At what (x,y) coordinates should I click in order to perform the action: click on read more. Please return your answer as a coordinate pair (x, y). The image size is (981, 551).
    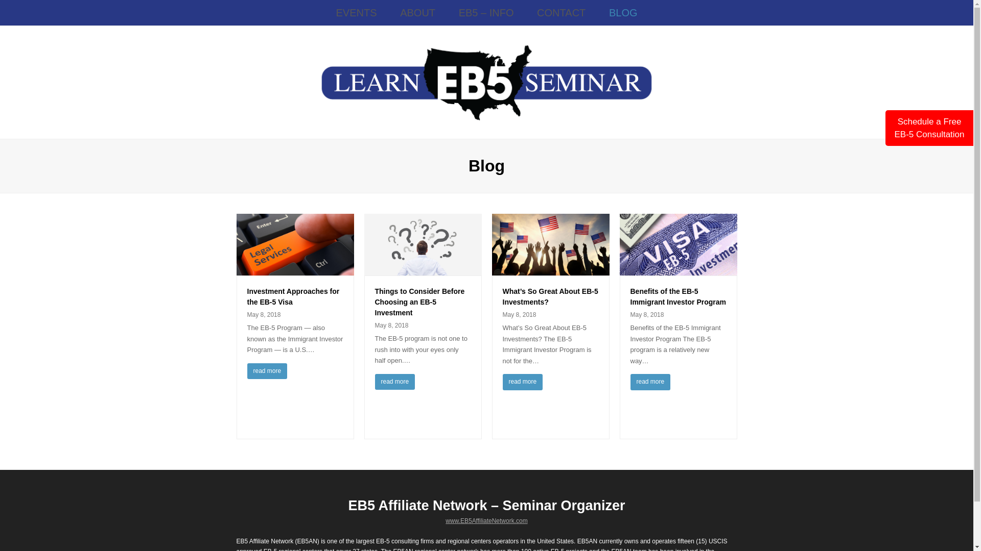
    Looking at the image, I should click on (394, 382).